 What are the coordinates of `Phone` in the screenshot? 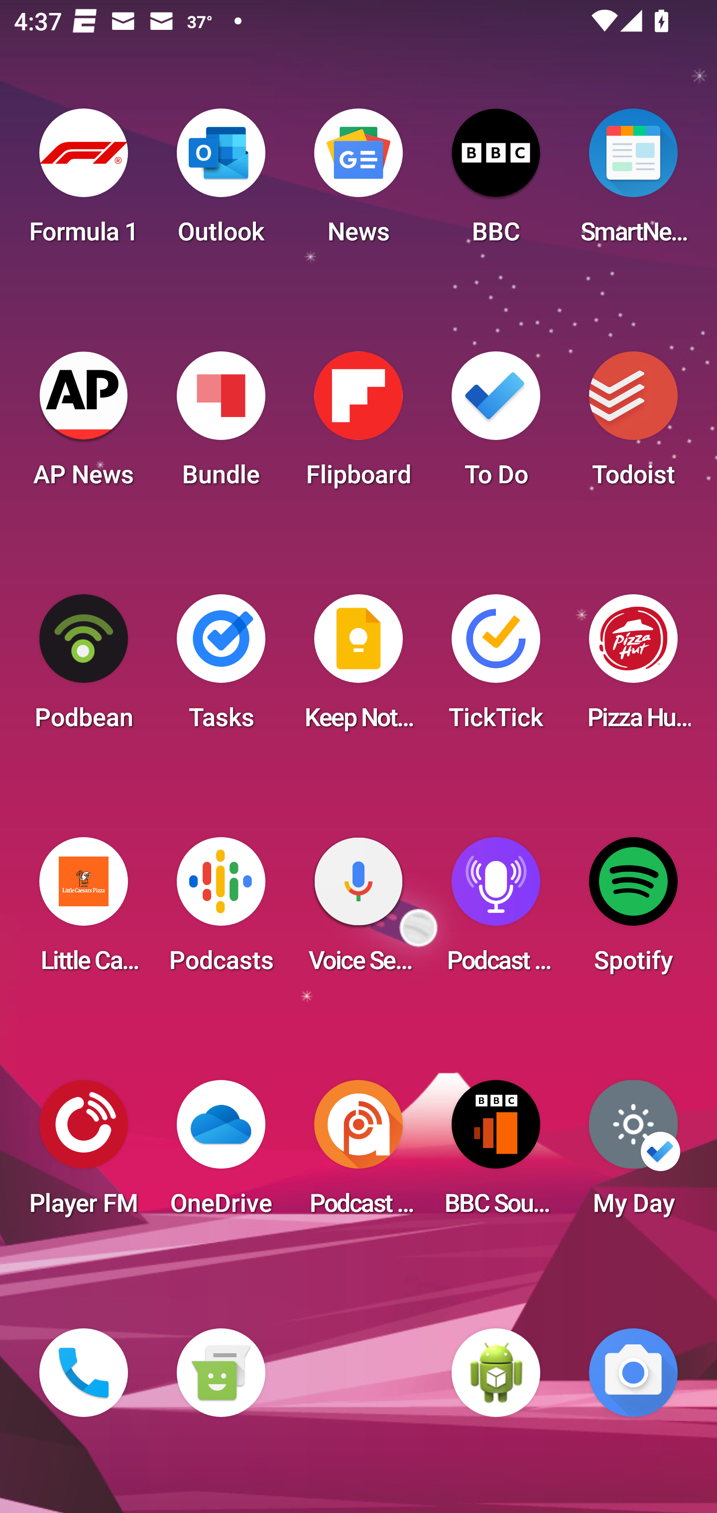 It's located at (84, 1373).